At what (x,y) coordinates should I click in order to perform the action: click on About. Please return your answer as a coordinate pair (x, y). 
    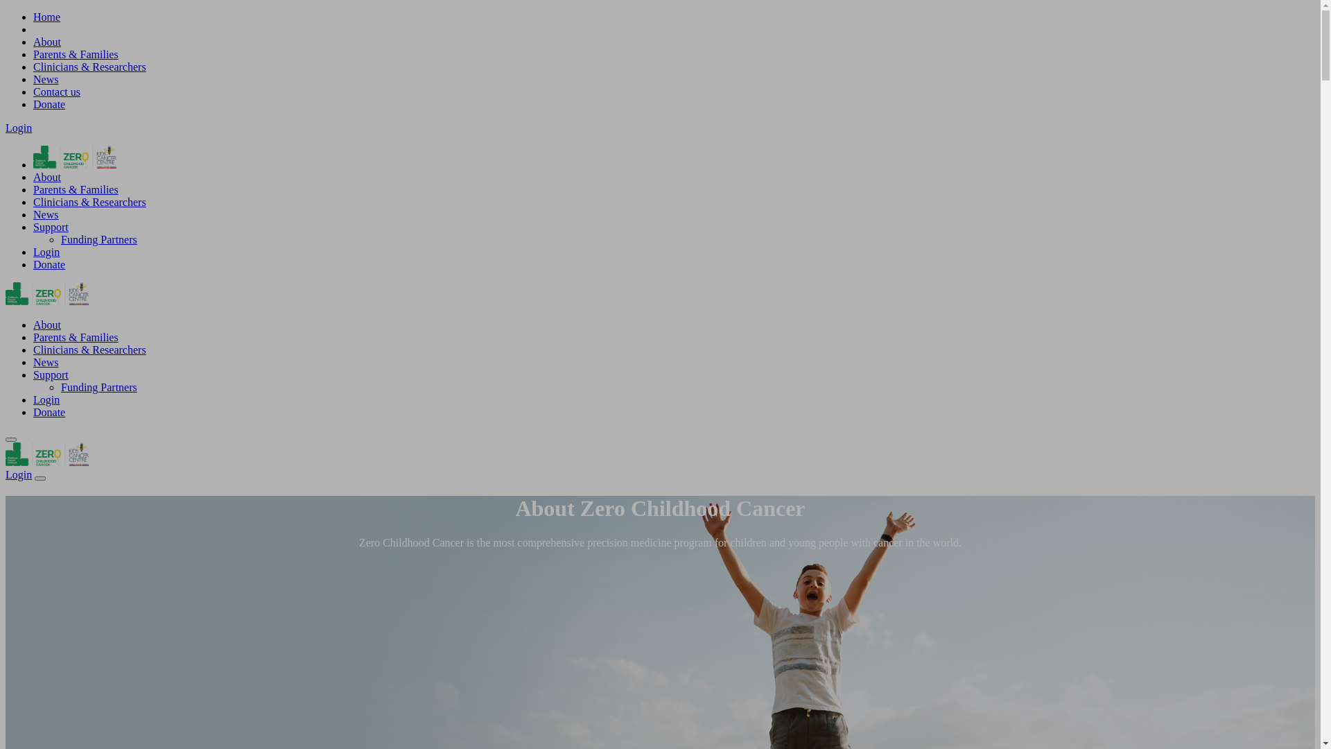
    Looking at the image, I should click on (47, 42).